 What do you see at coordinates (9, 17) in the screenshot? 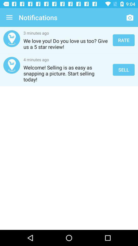
I see `tap the icon next to notifications item` at bounding box center [9, 17].